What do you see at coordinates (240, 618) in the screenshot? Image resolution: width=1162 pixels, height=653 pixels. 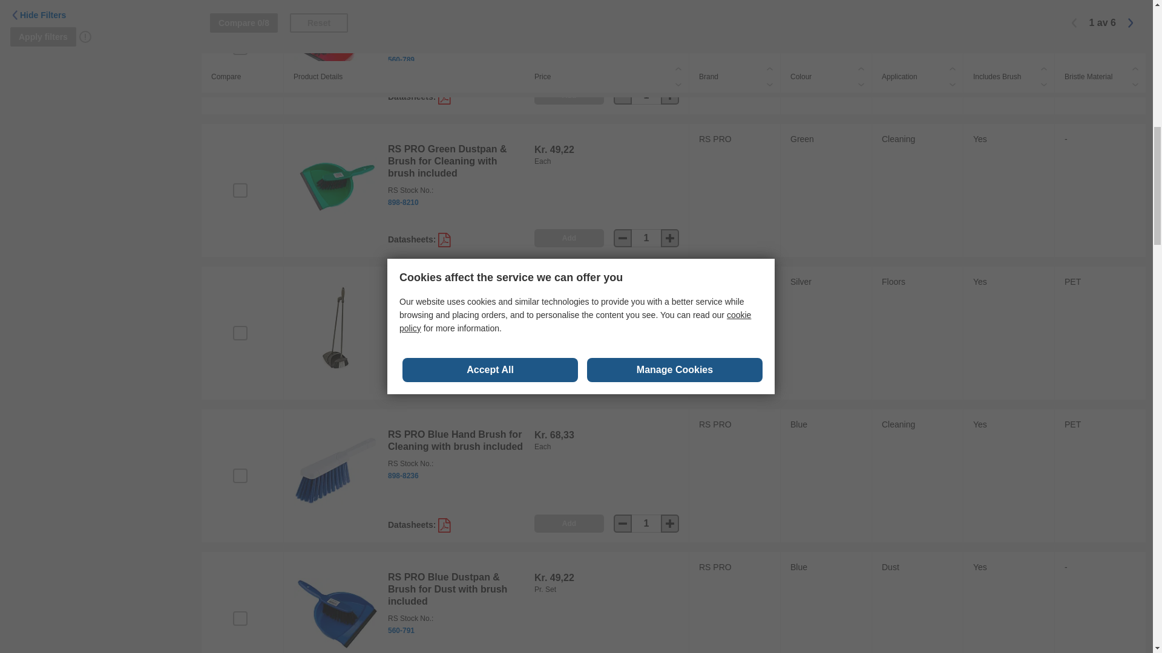 I see `on` at bounding box center [240, 618].